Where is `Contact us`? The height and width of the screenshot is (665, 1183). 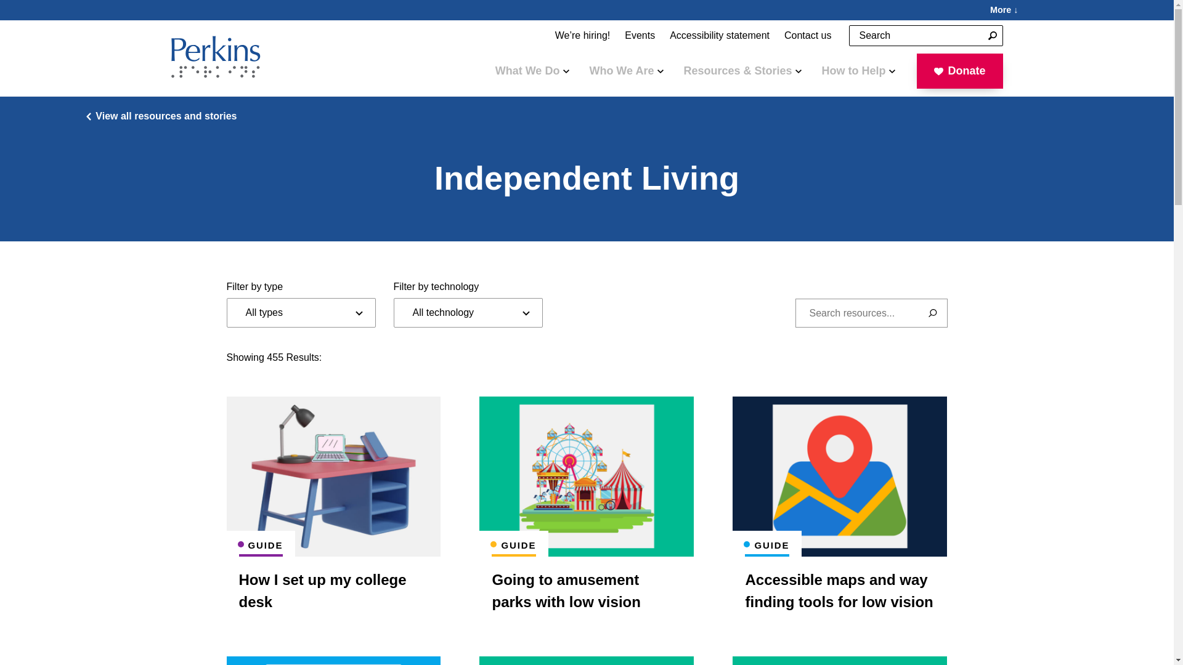 Contact us is located at coordinates (808, 36).